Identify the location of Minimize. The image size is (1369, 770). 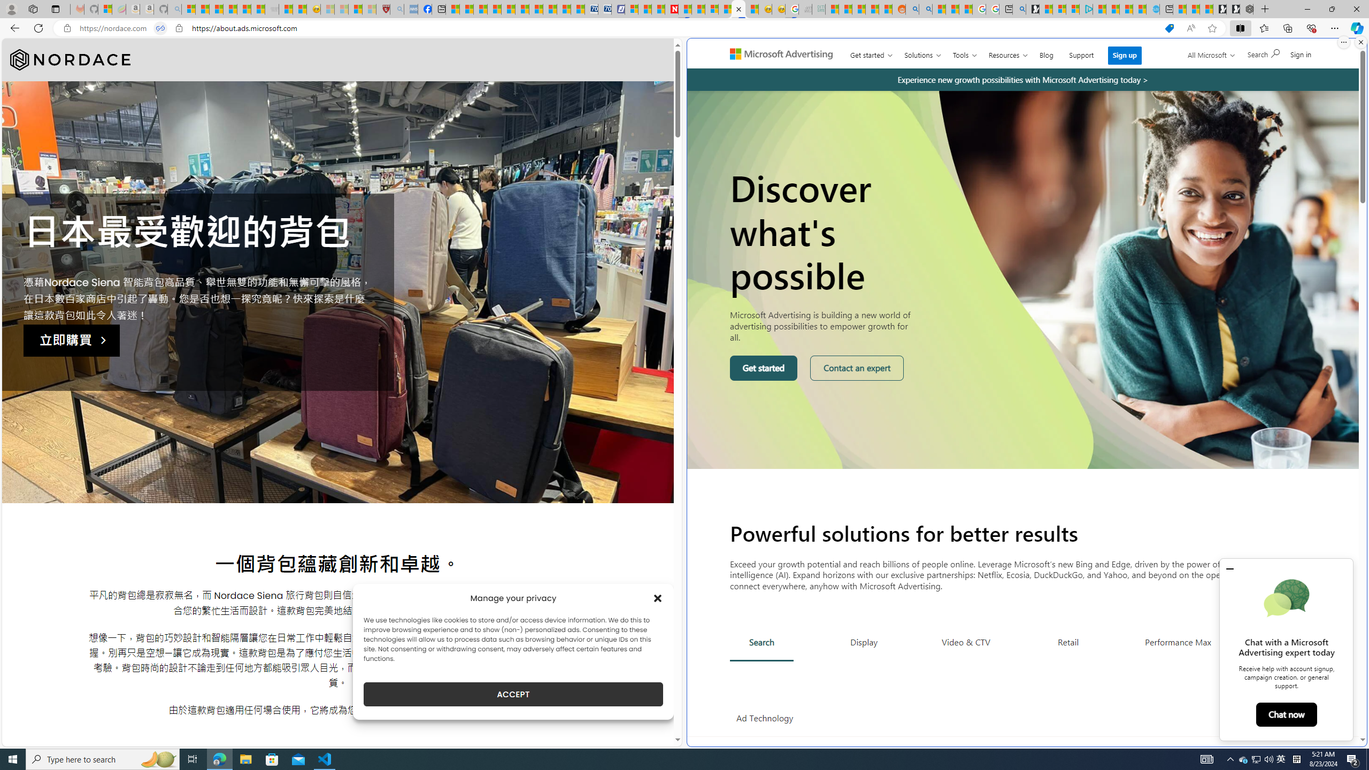
(1307, 9).